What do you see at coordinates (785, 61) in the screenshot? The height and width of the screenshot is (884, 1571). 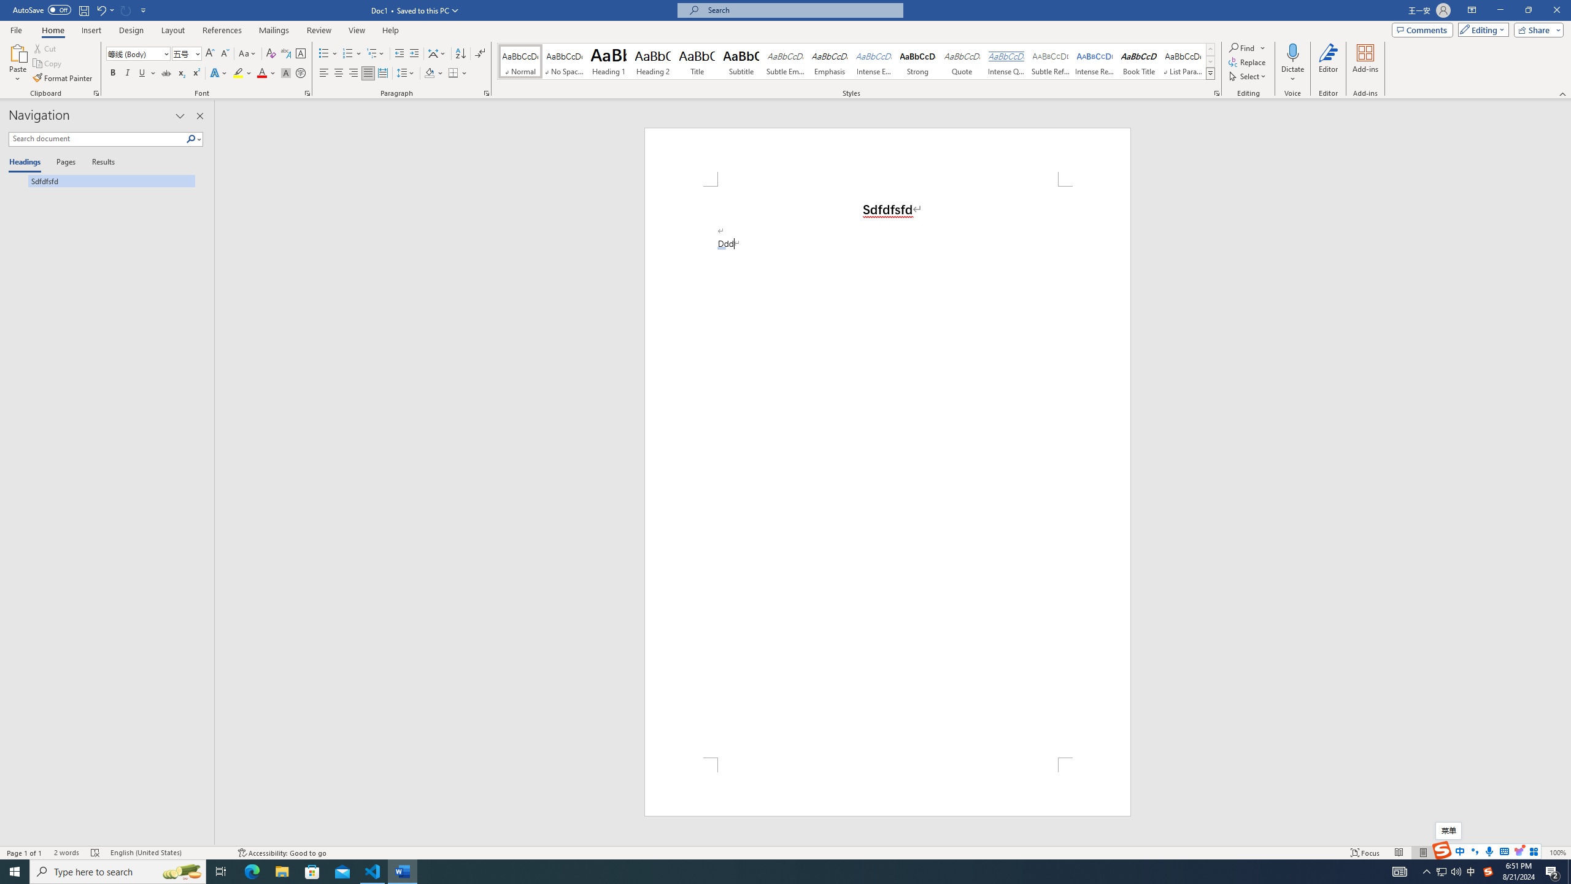 I see `Subtle Emphasis` at bounding box center [785, 61].